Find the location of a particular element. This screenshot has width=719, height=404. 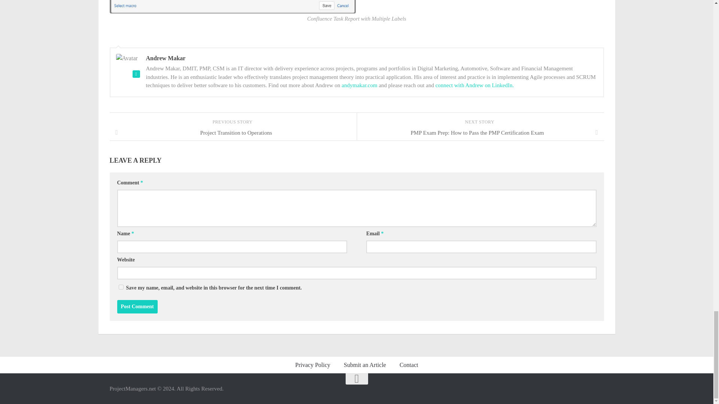

Privacy Policy is located at coordinates (312, 365).